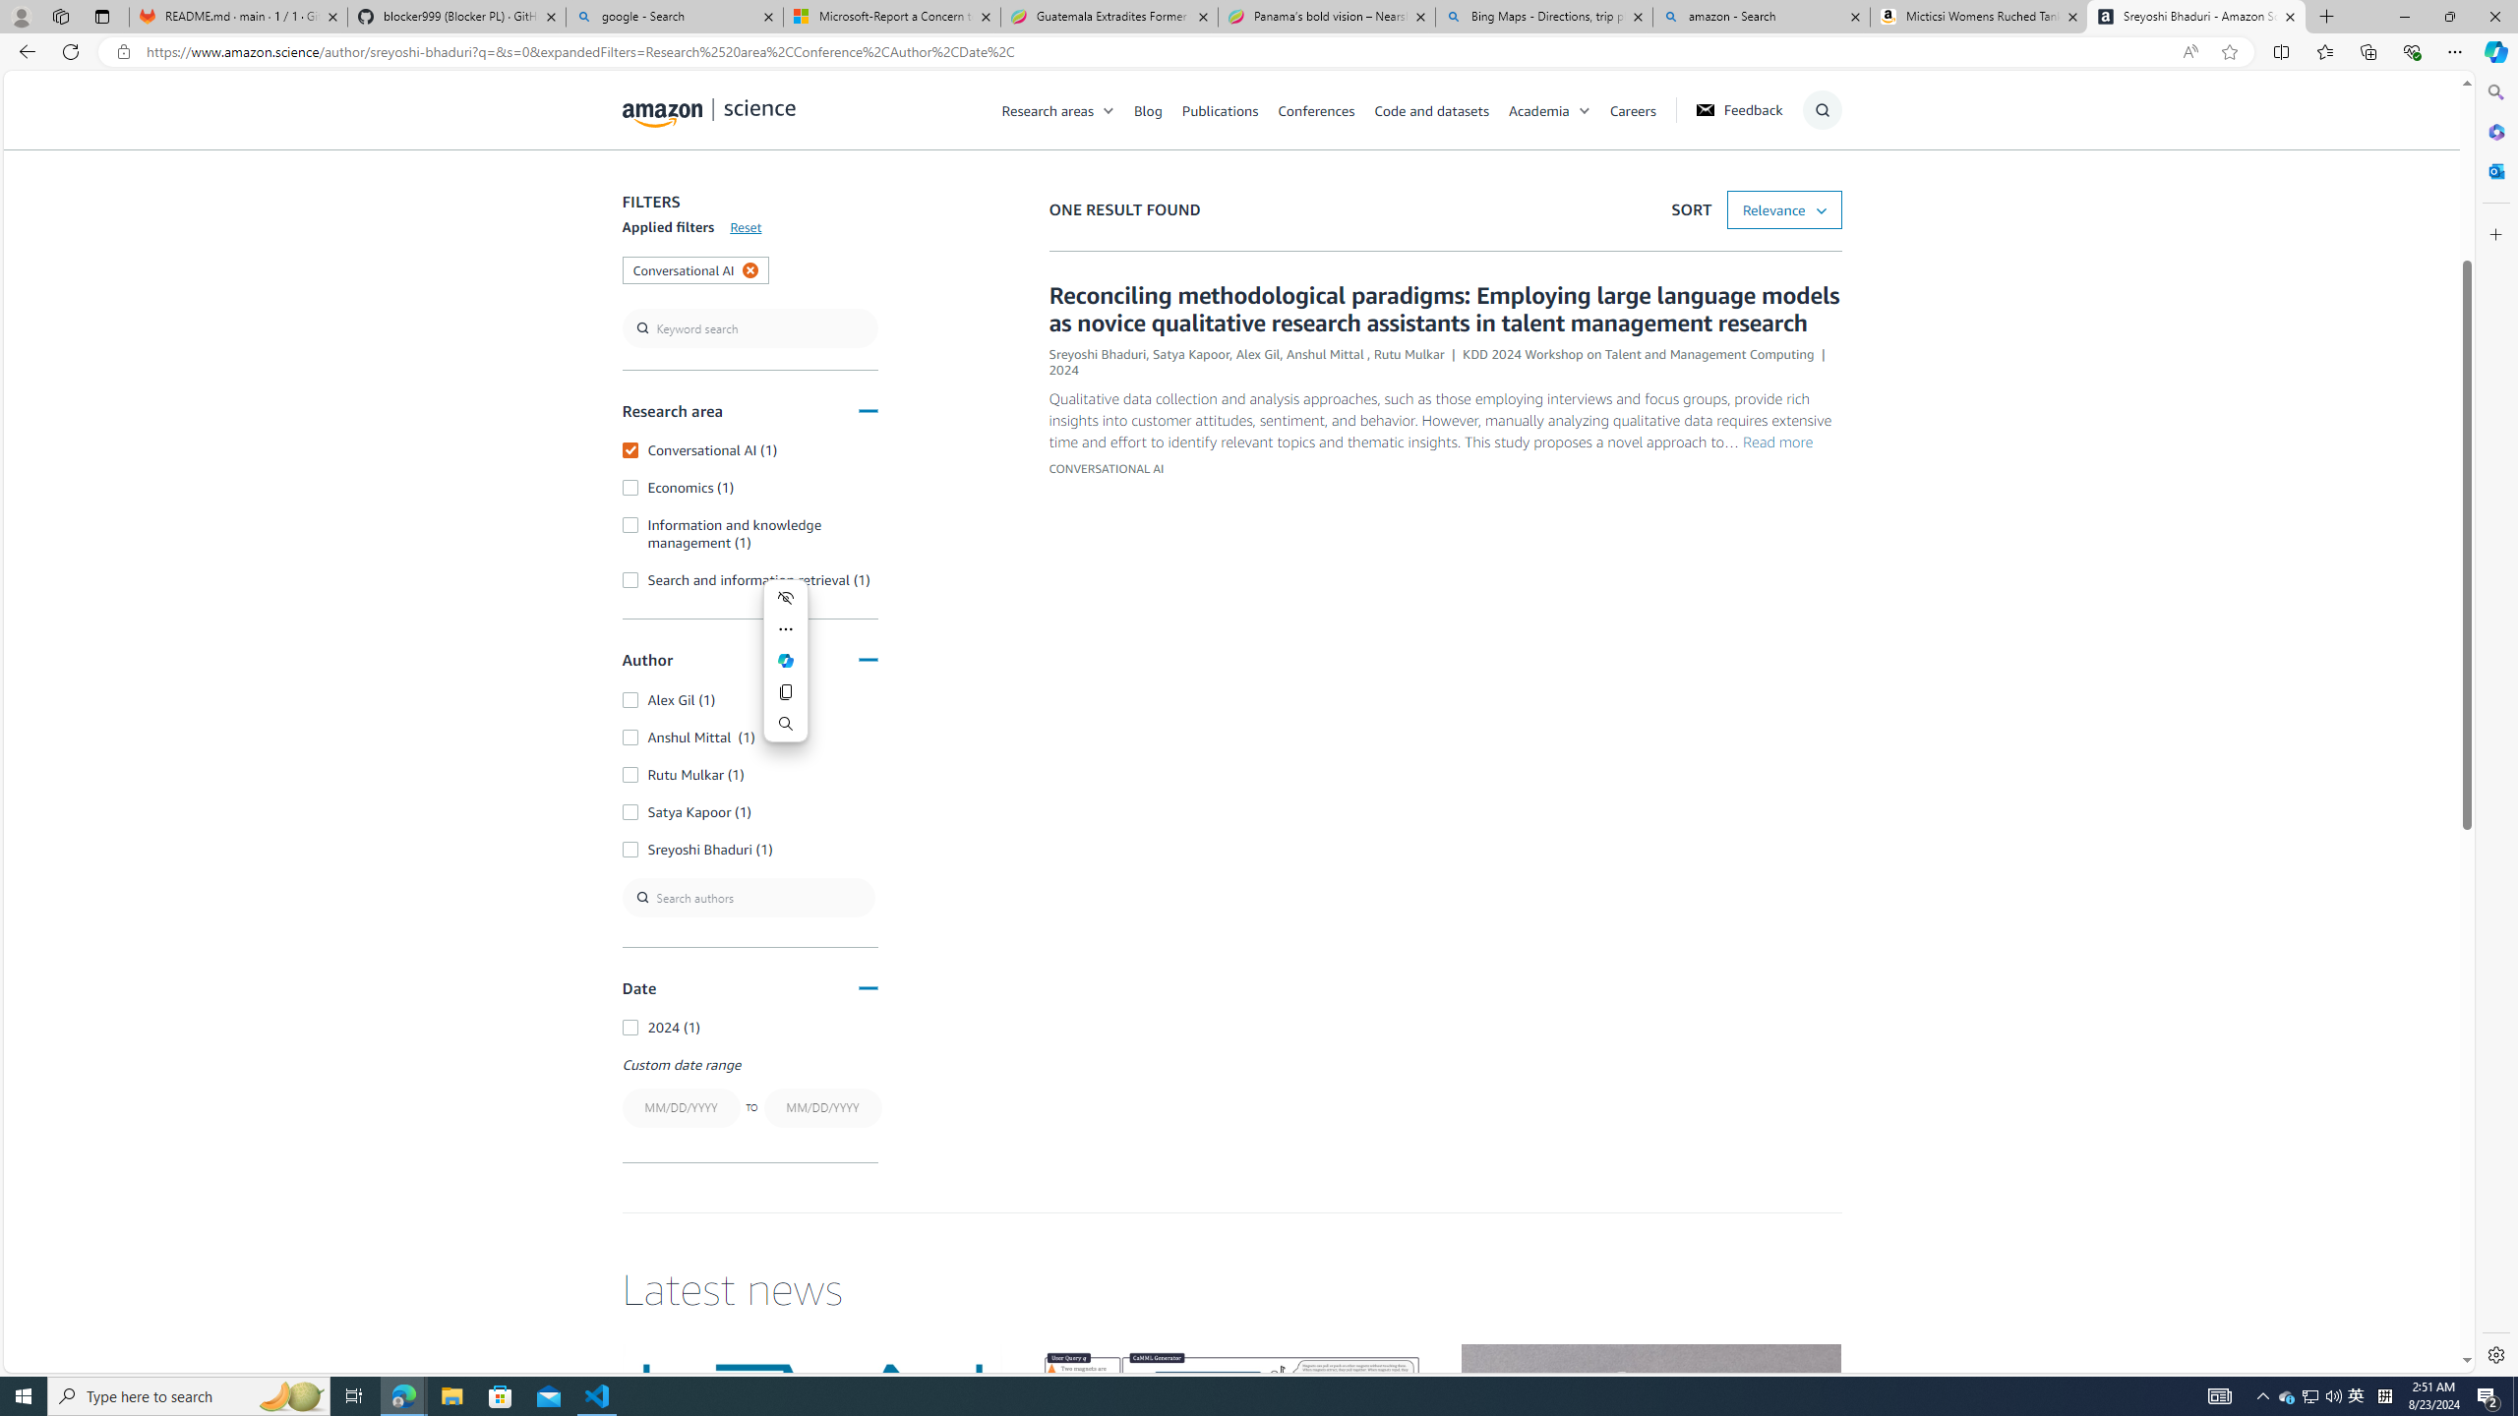  I want to click on Mini menu on text selection, so click(787, 661).